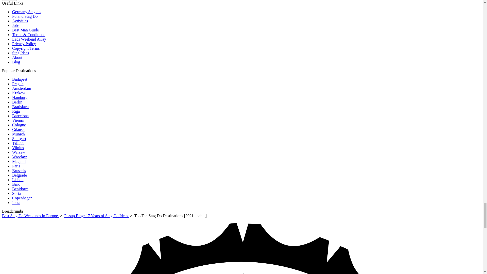 Image resolution: width=487 pixels, height=274 pixels. Describe the element at coordinates (18, 120) in the screenshot. I see `Vienna Stag Do` at that location.